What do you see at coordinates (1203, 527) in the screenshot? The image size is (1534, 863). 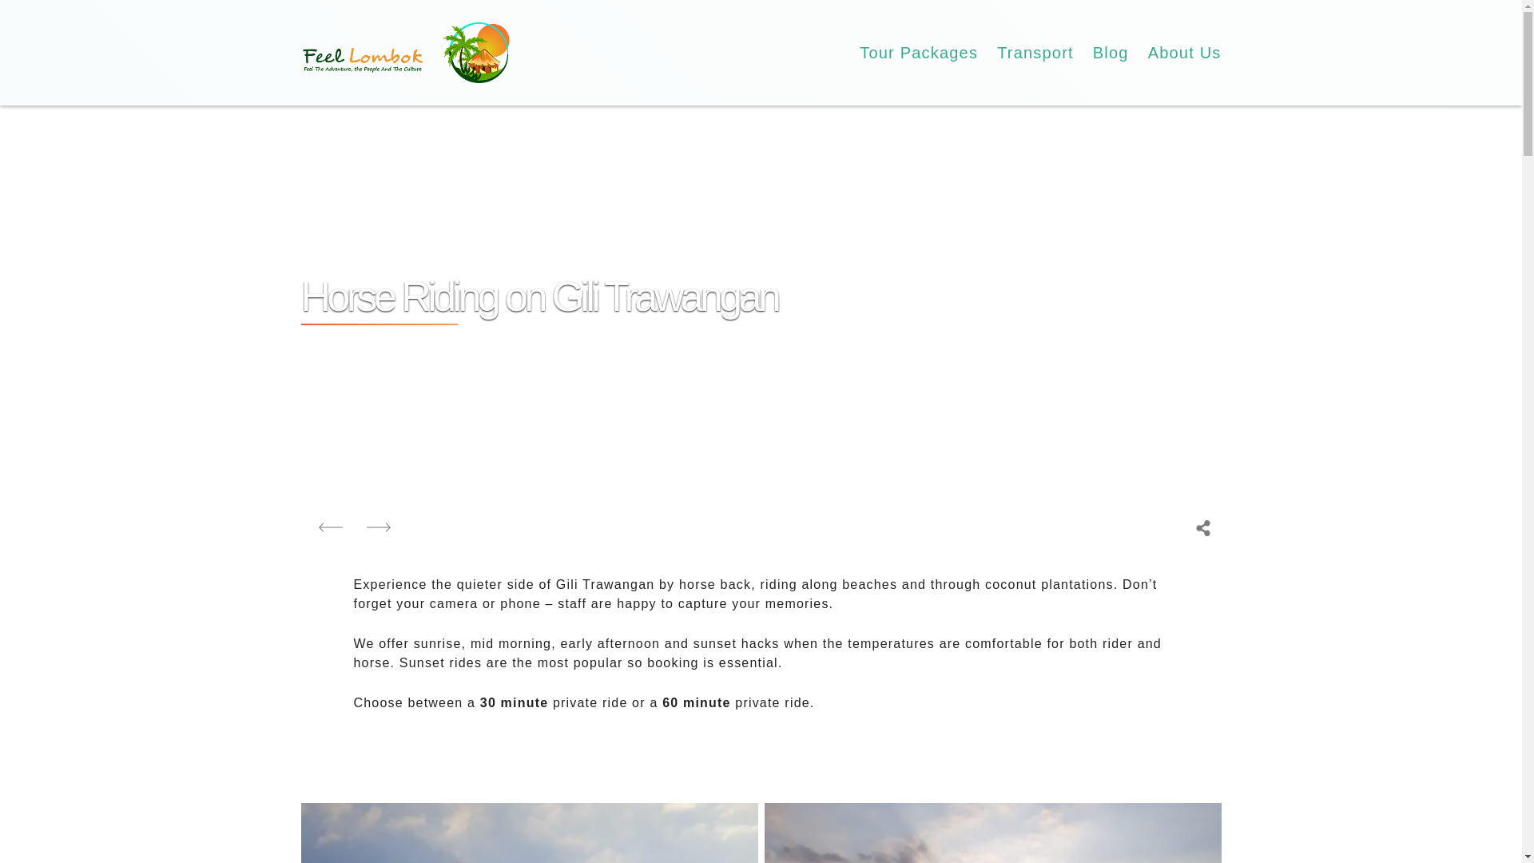 I see `Share Horse Riding on Gili Trawangan` at bounding box center [1203, 527].